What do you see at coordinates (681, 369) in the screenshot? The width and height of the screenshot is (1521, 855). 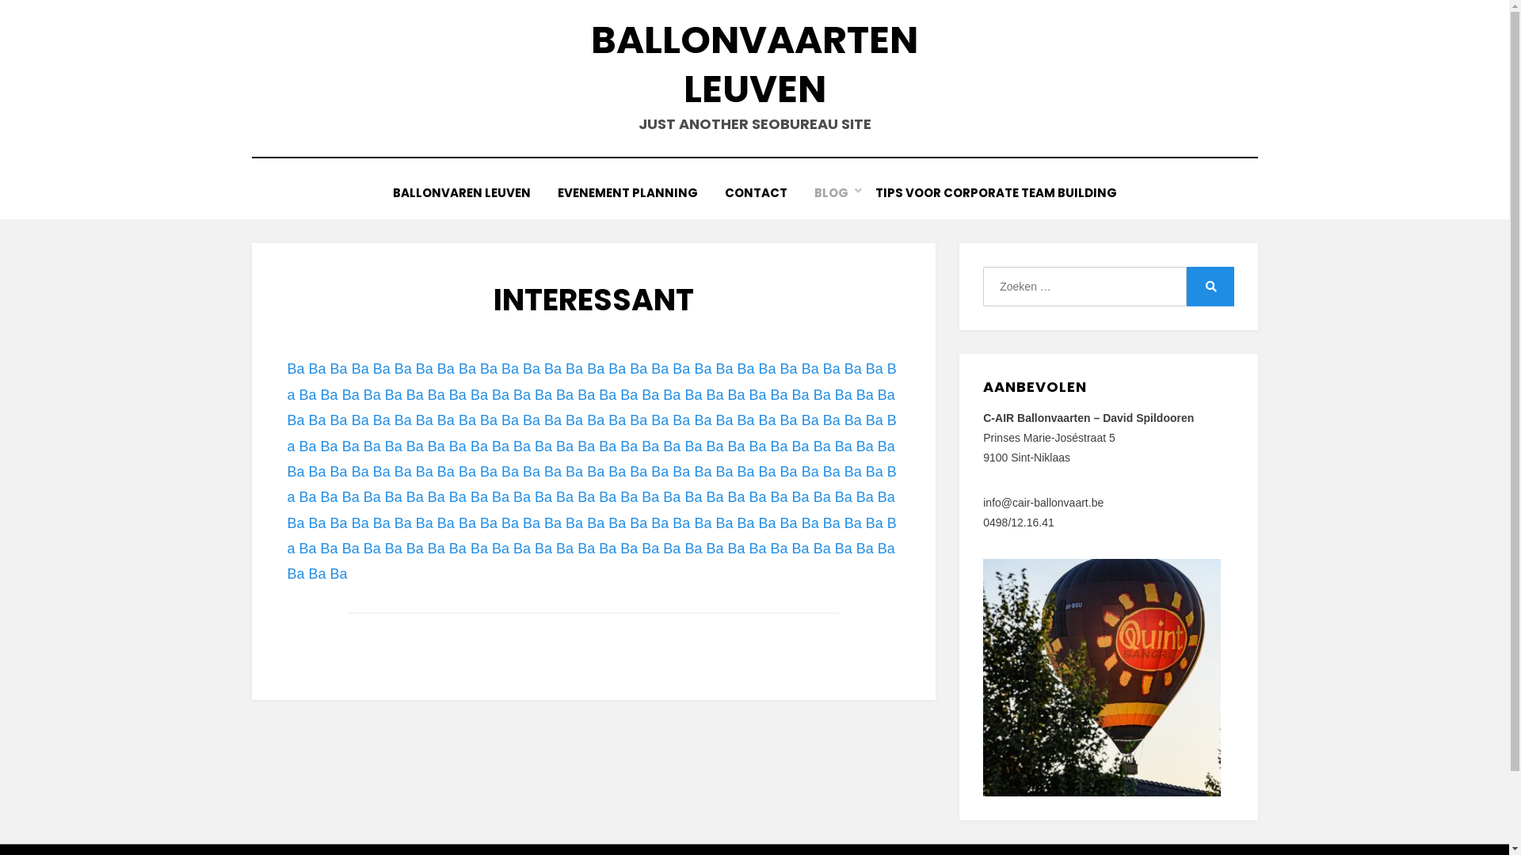 I see `Ba` at bounding box center [681, 369].